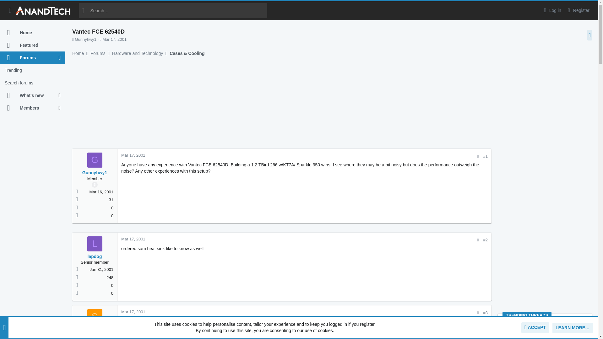  Describe the element at coordinates (33, 70) in the screenshot. I see `Trending` at that location.